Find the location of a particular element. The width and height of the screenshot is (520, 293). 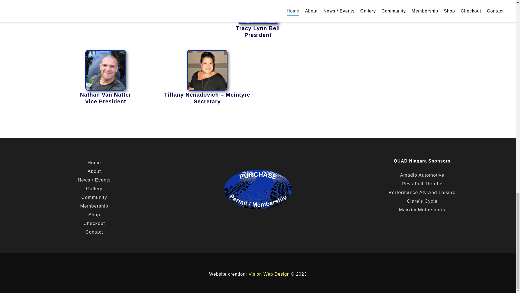

Membership is located at coordinates (94, 206).